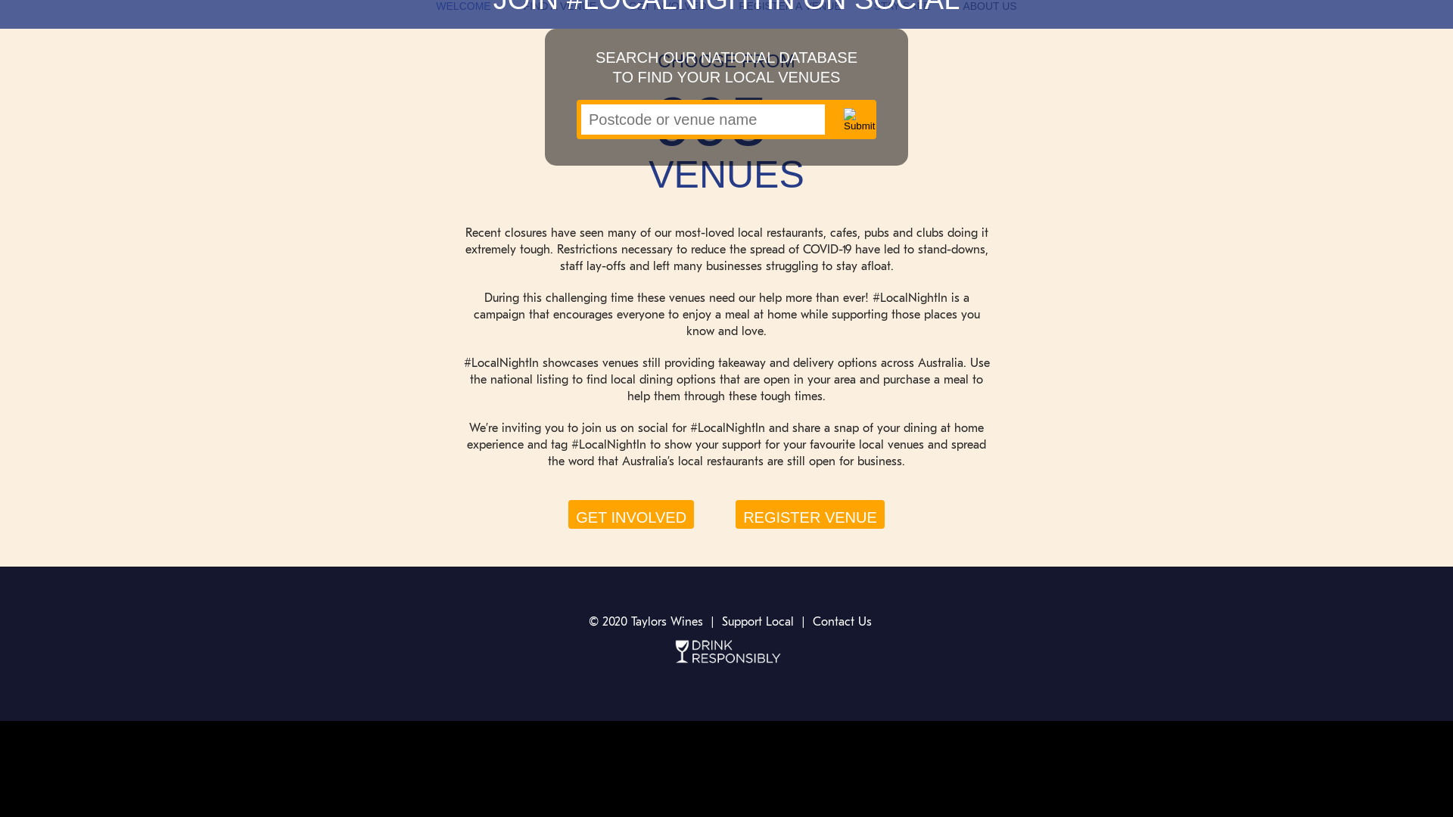 This screenshot has height=817, width=1453. What do you see at coordinates (990, 8) in the screenshot?
I see `ABOUT US` at bounding box center [990, 8].